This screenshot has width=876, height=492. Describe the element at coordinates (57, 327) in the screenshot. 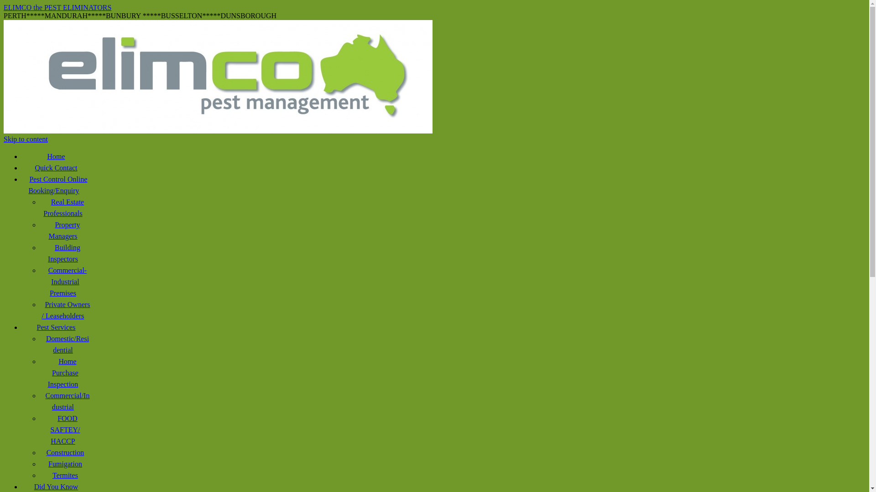

I see `Pest Services` at that location.